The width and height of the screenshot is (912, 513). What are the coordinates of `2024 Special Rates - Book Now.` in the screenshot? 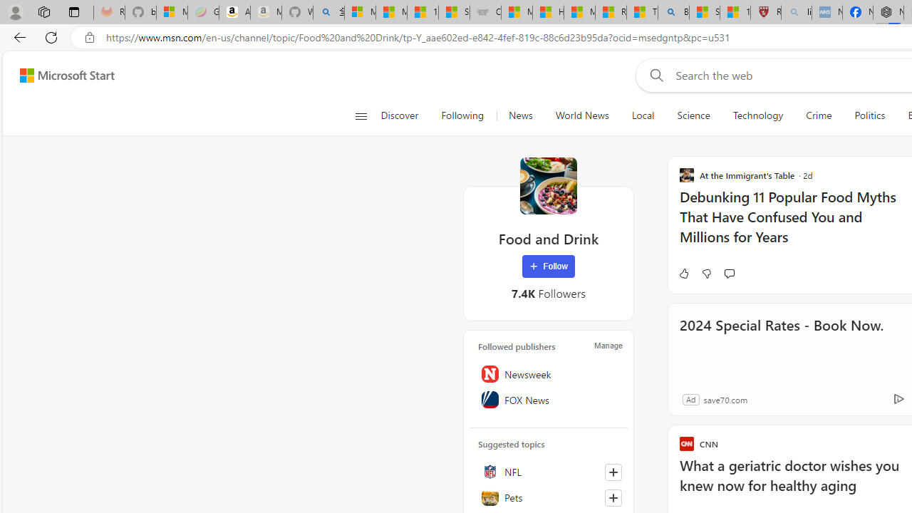 It's located at (781, 345).